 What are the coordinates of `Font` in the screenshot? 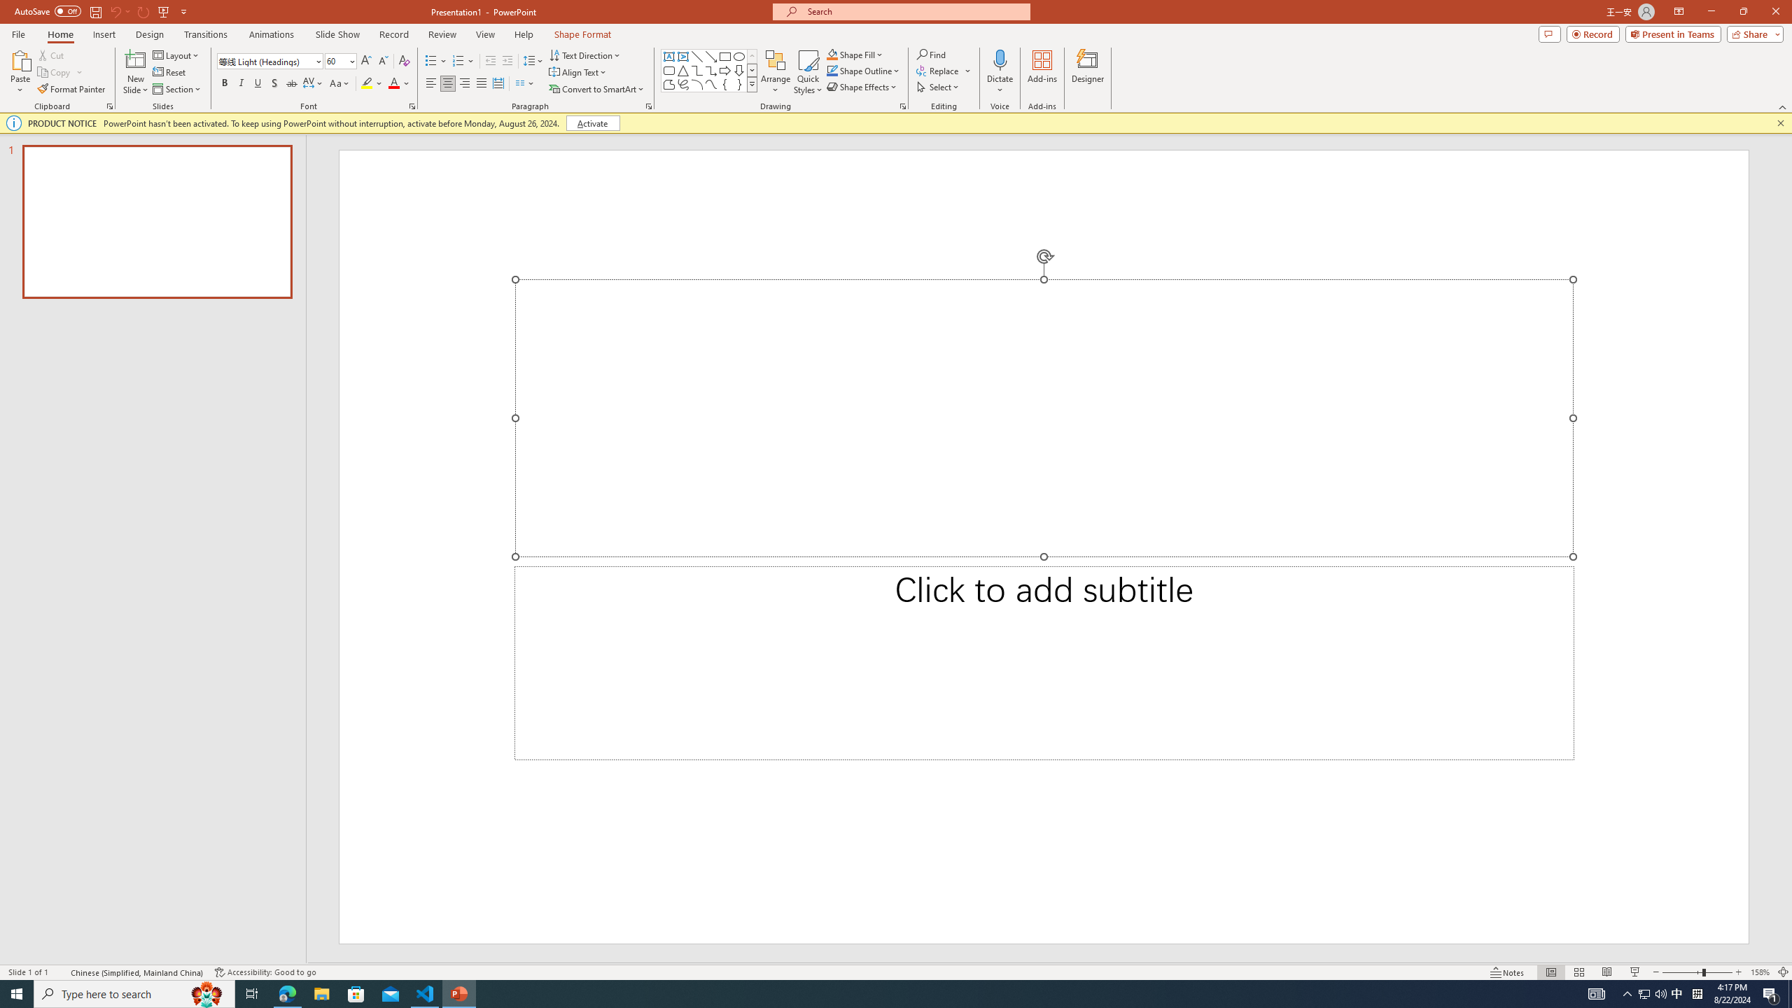 It's located at (265, 60).